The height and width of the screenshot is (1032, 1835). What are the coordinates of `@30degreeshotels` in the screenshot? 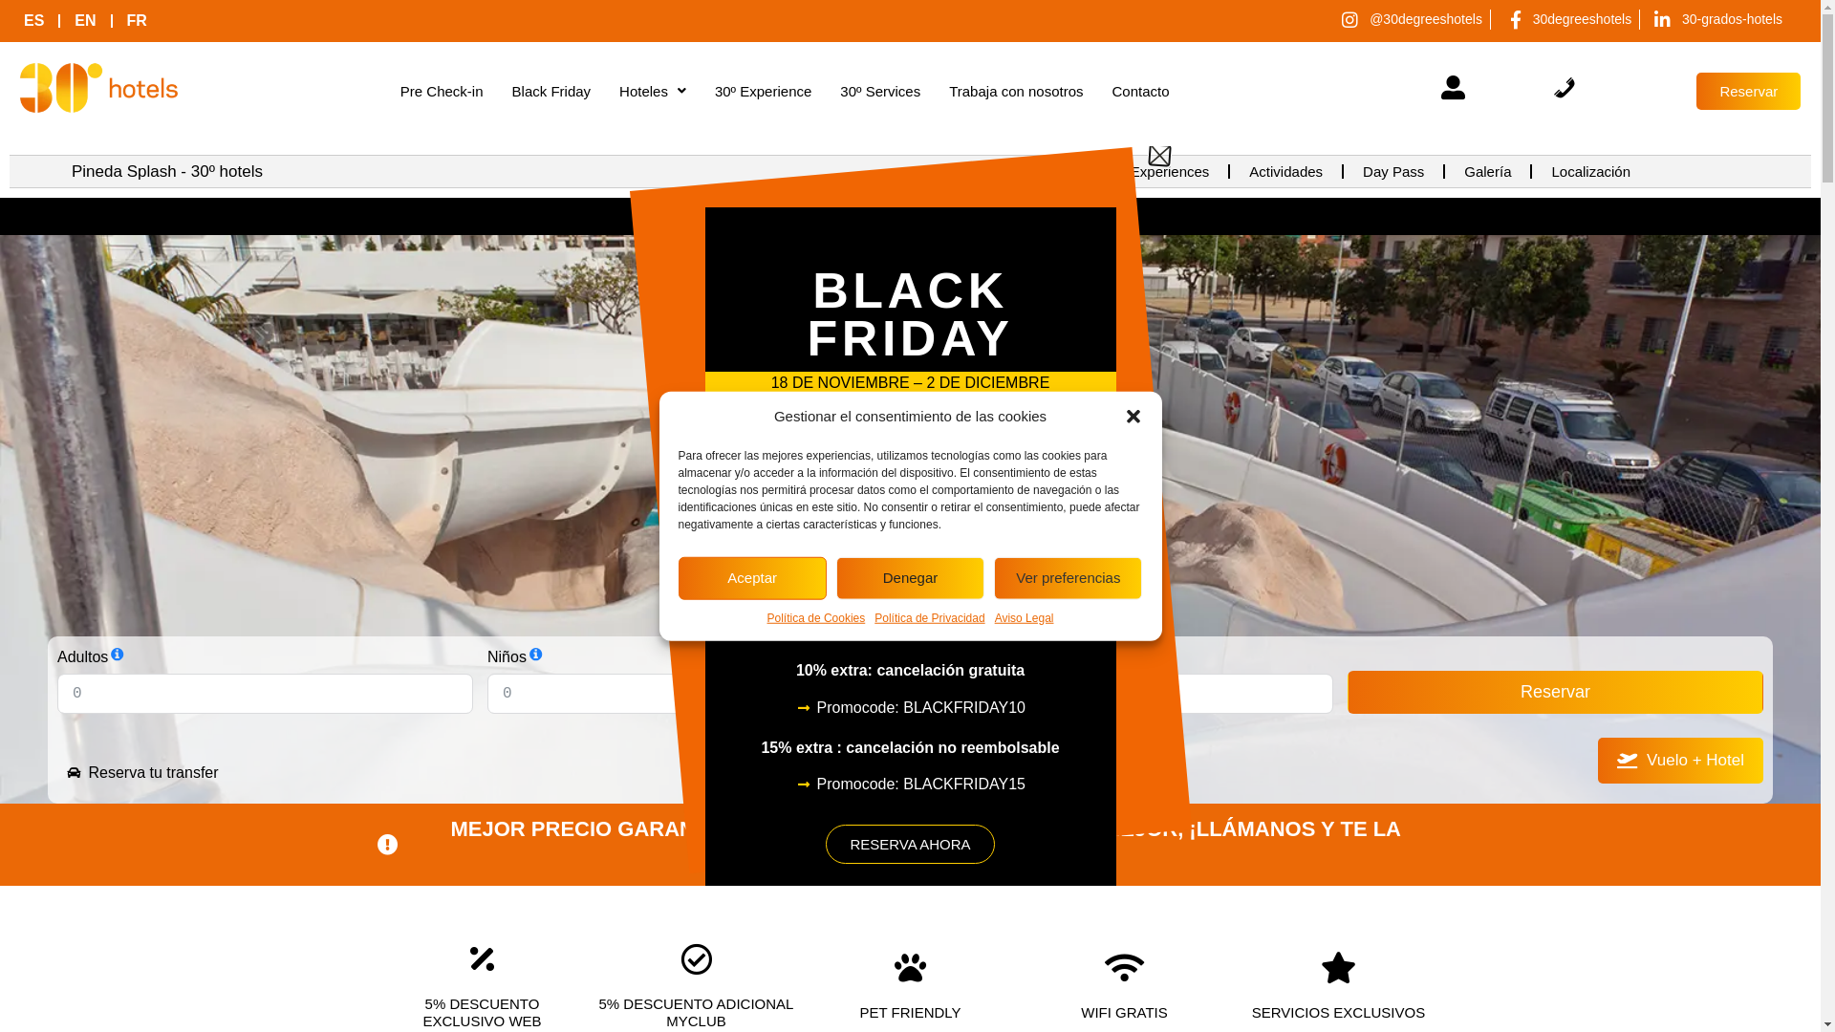 It's located at (1409, 19).